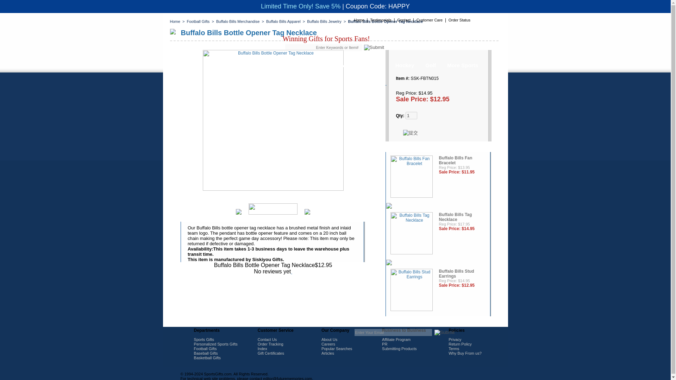 This screenshot has height=380, width=676. I want to click on Home, so click(359, 20).